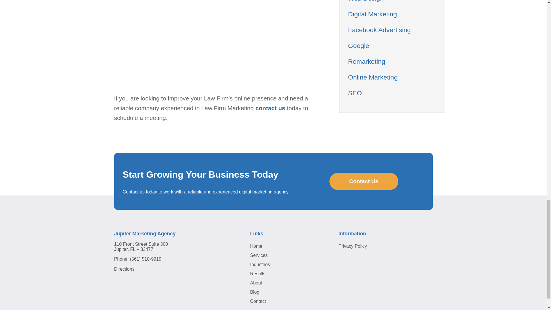 Image resolution: width=551 pixels, height=310 pixels. What do you see at coordinates (366, 1) in the screenshot?
I see `Web Design` at bounding box center [366, 1].